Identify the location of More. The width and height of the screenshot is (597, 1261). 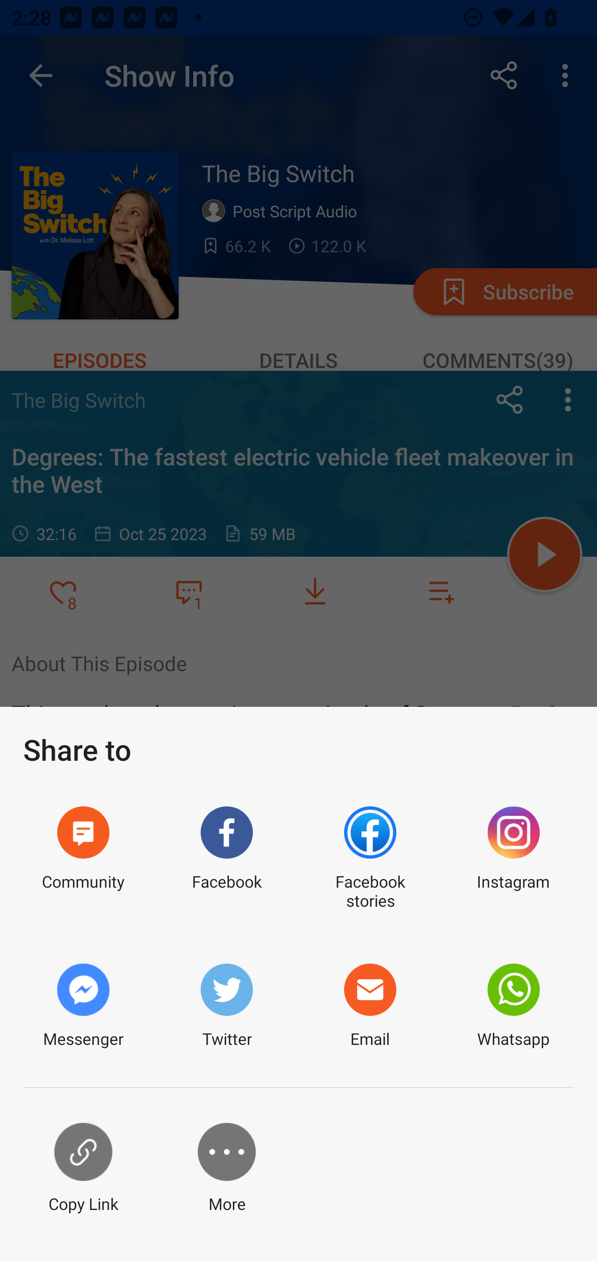
(227, 1169).